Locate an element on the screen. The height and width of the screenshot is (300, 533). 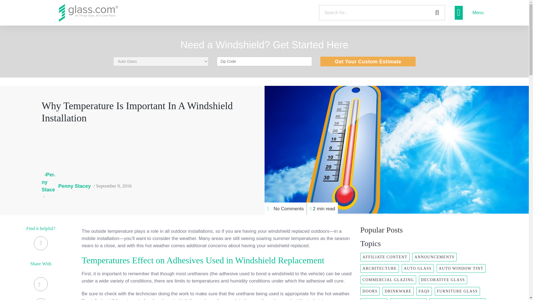
ARCHITECTURE is located at coordinates (379, 268).